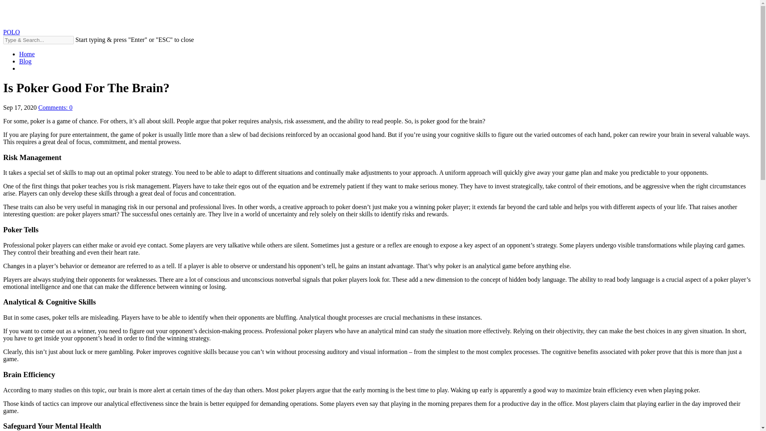 Image resolution: width=766 pixels, height=431 pixels. What do you see at coordinates (55, 107) in the screenshot?
I see `Comments: 0` at bounding box center [55, 107].